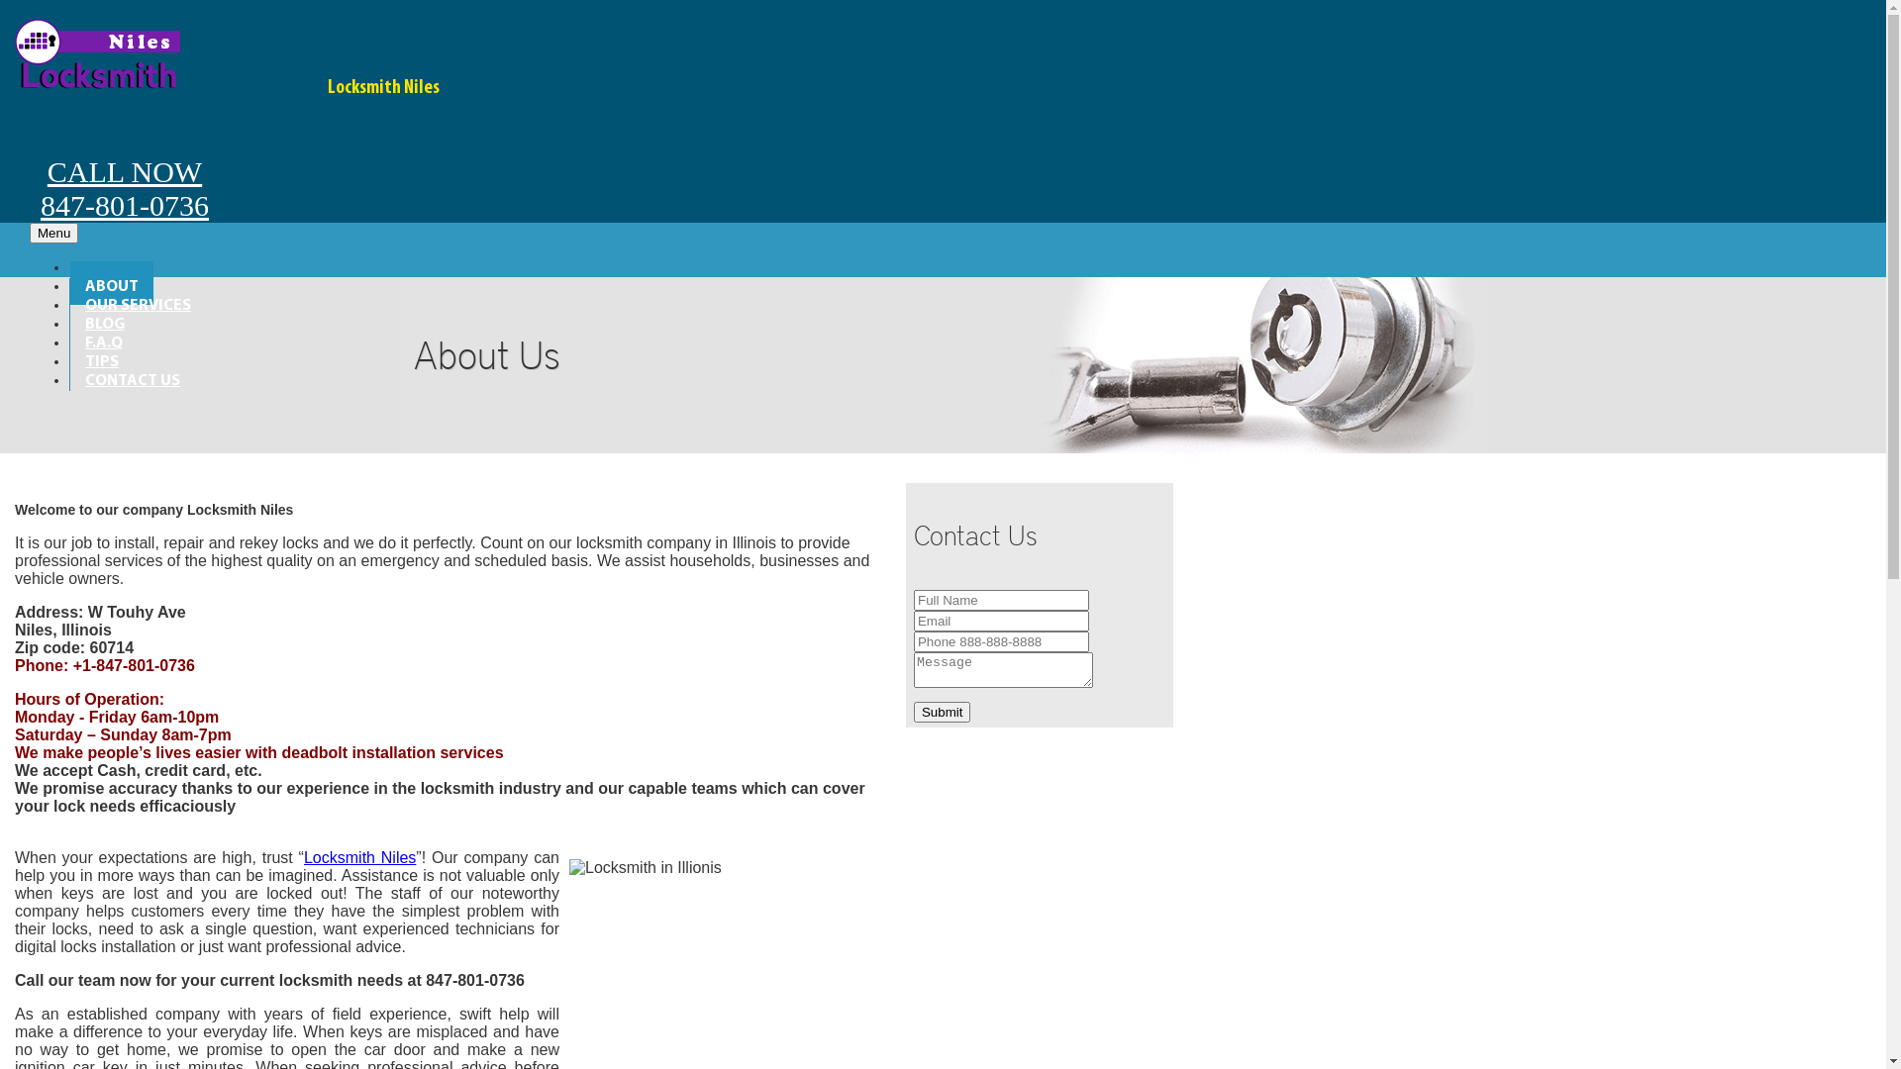 This screenshot has width=1901, height=1069. I want to click on CONTACT US, so click(133, 377).